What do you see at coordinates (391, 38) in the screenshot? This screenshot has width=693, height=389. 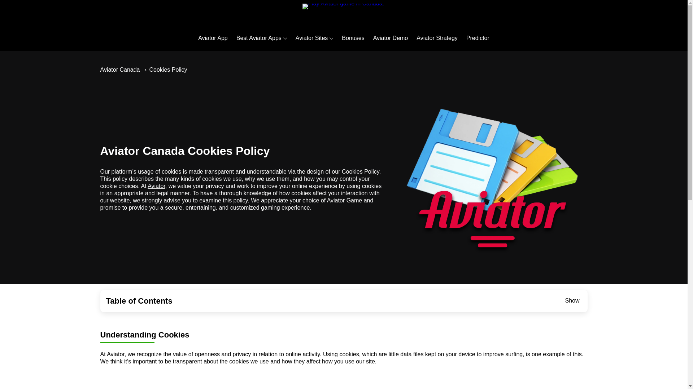 I see `Aviator Demo` at bounding box center [391, 38].